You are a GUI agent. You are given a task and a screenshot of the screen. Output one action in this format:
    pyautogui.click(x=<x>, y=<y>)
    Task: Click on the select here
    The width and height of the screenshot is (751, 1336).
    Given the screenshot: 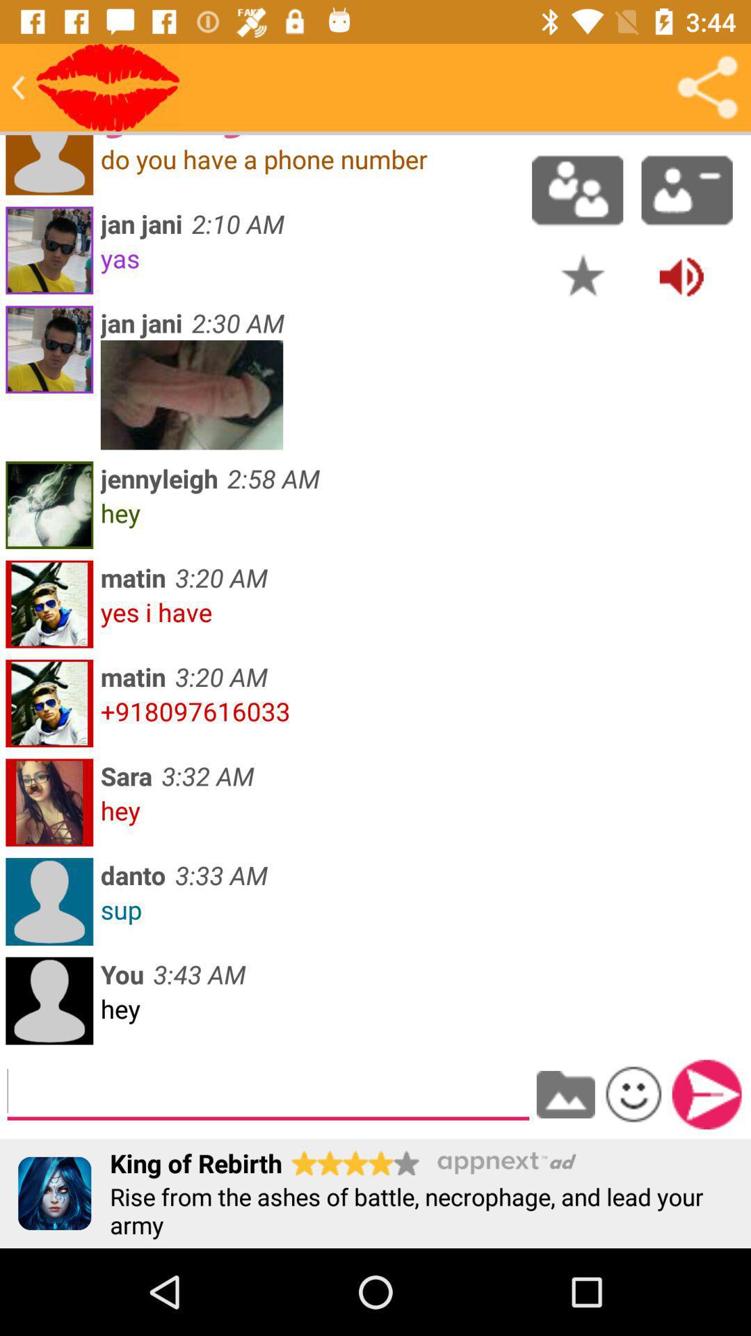 What is the action you would take?
    pyautogui.click(x=108, y=88)
    